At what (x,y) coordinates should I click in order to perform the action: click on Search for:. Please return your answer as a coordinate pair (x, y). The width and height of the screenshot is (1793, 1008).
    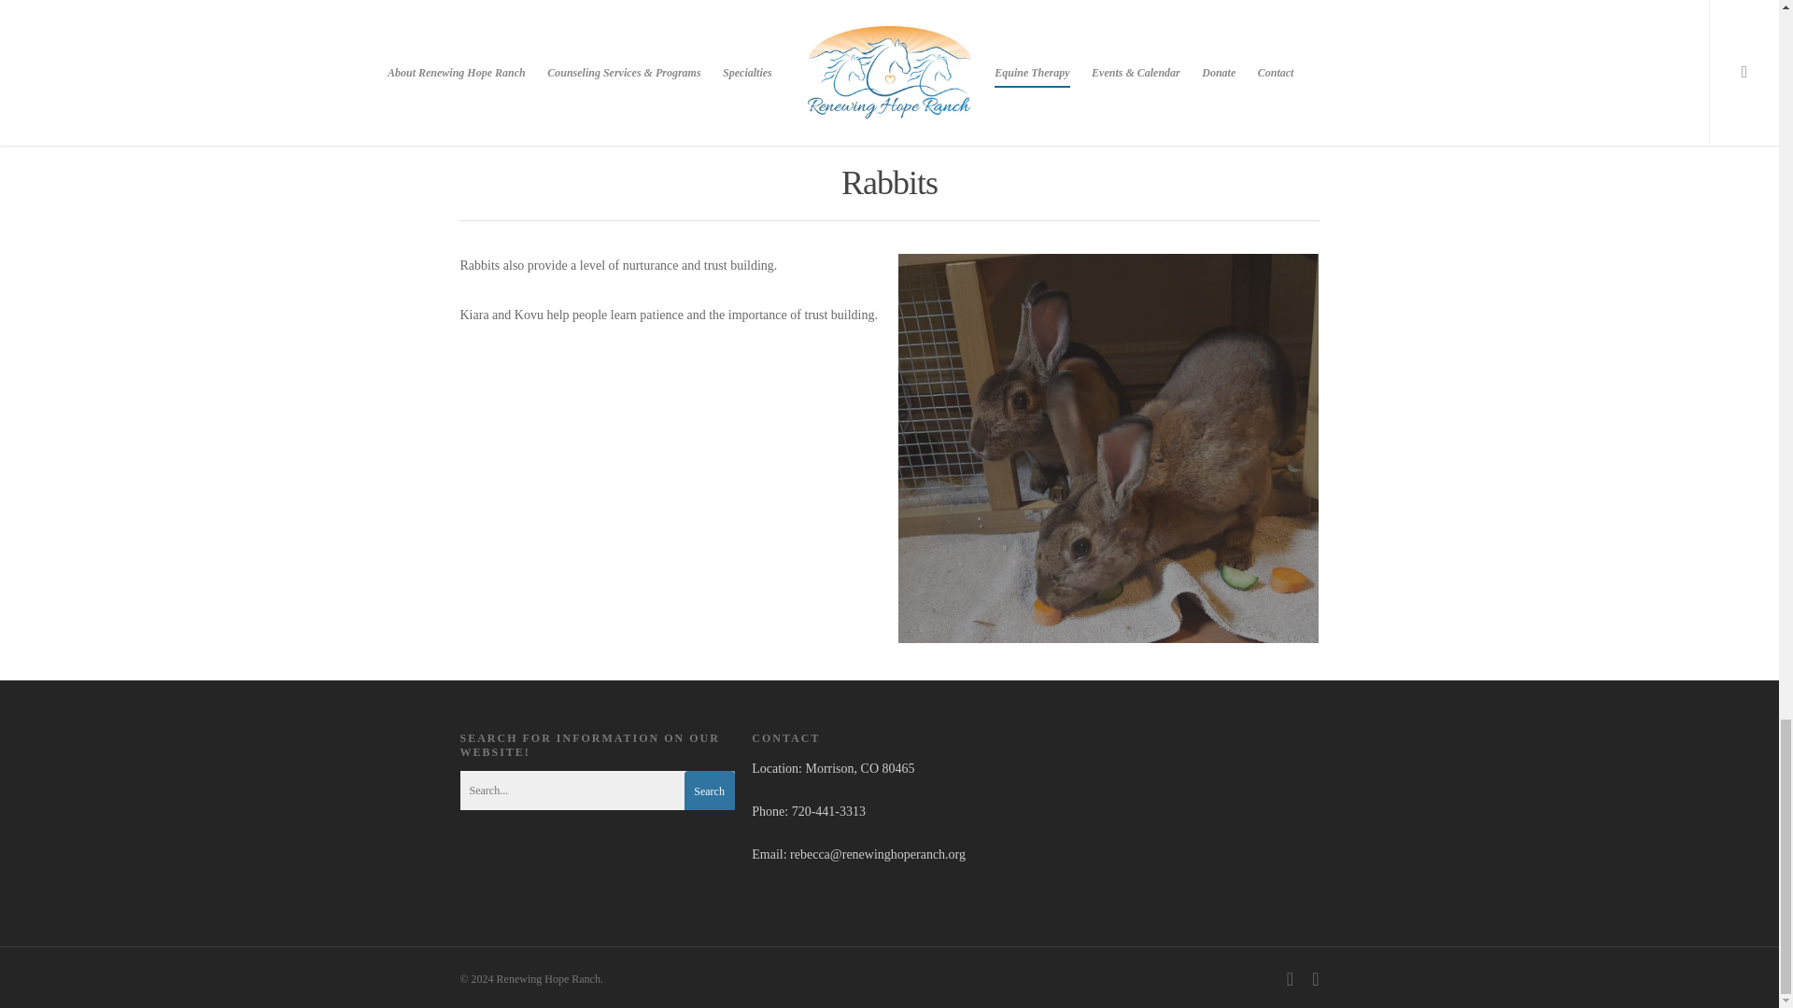
    Looking at the image, I should click on (596, 791).